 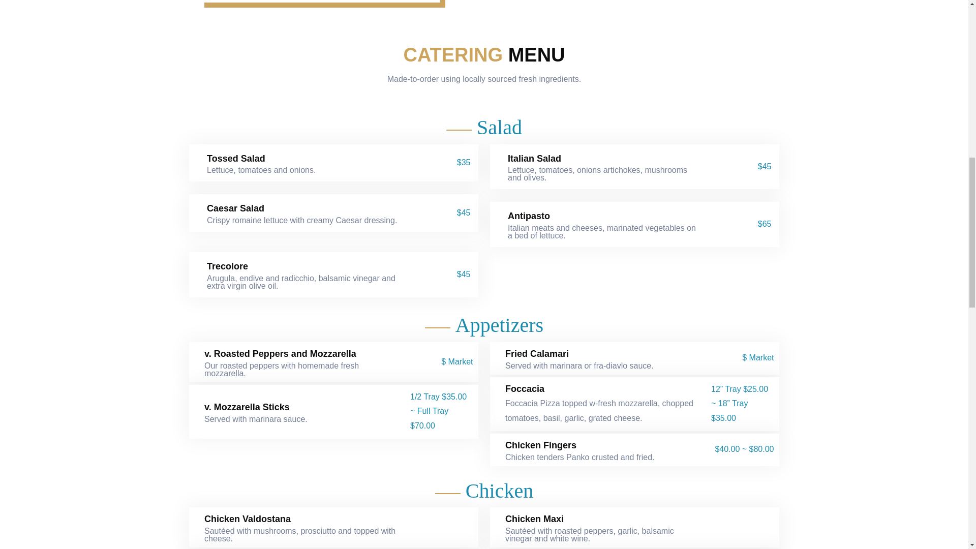 I want to click on Italian Salad, so click(x=534, y=159).